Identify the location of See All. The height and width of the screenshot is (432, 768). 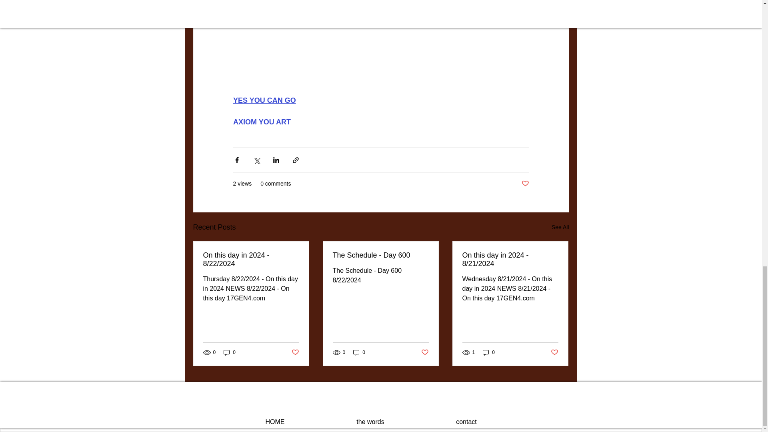
(560, 227).